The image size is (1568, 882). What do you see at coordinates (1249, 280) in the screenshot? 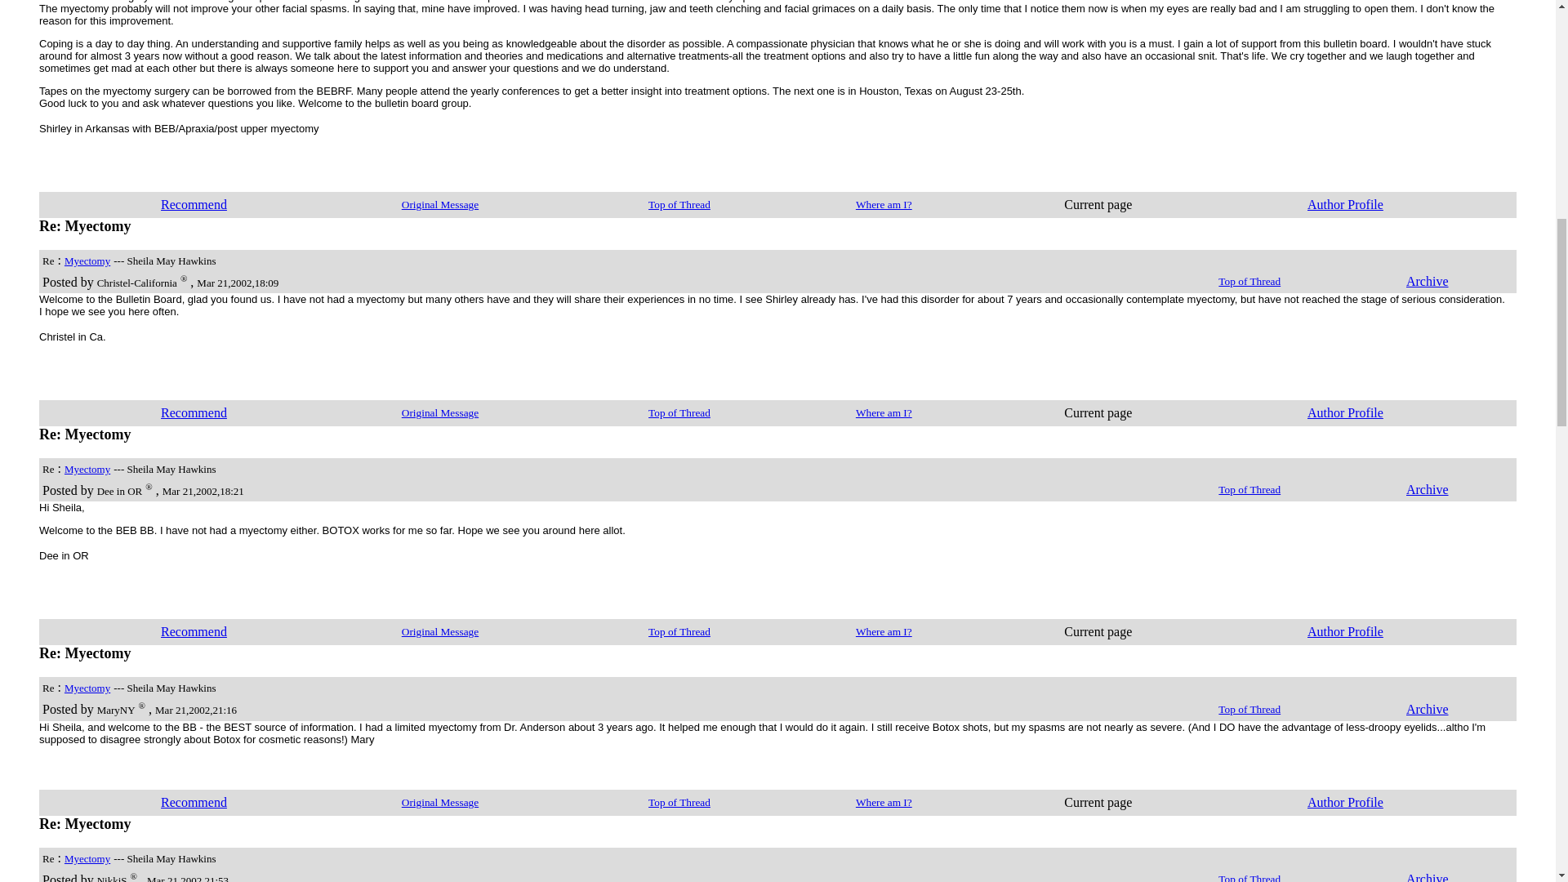
I see `Top of Thread` at bounding box center [1249, 280].